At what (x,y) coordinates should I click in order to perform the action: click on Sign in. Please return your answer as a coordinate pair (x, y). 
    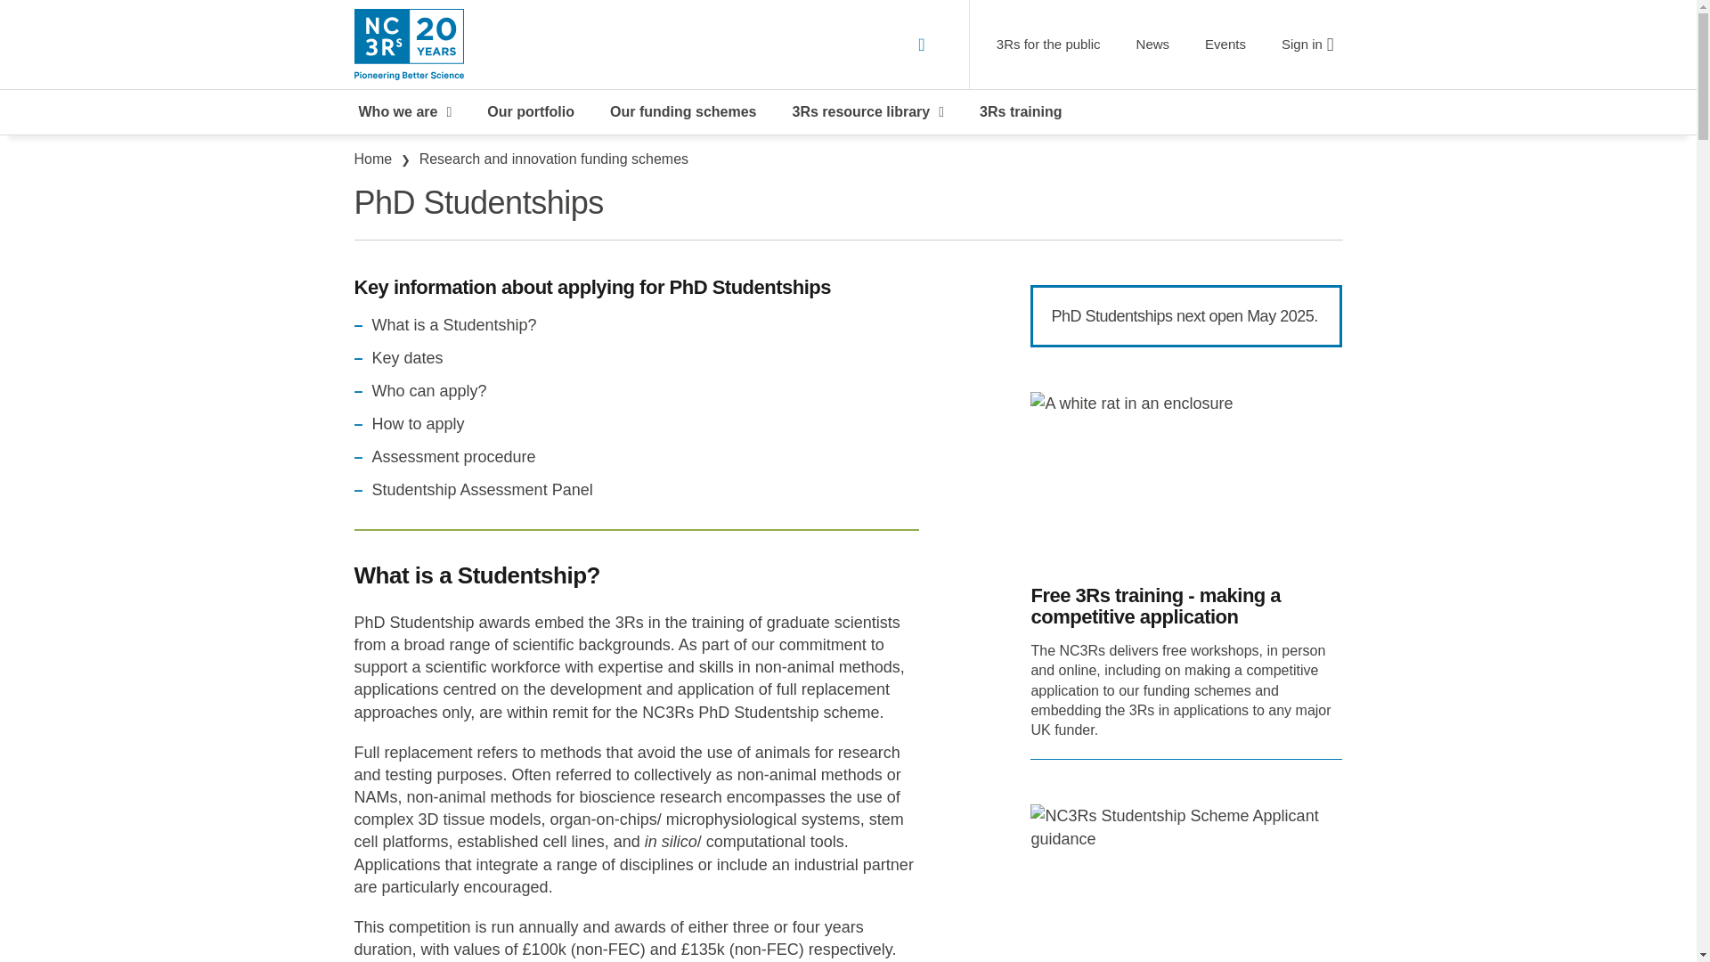
    Looking at the image, I should click on (1307, 44).